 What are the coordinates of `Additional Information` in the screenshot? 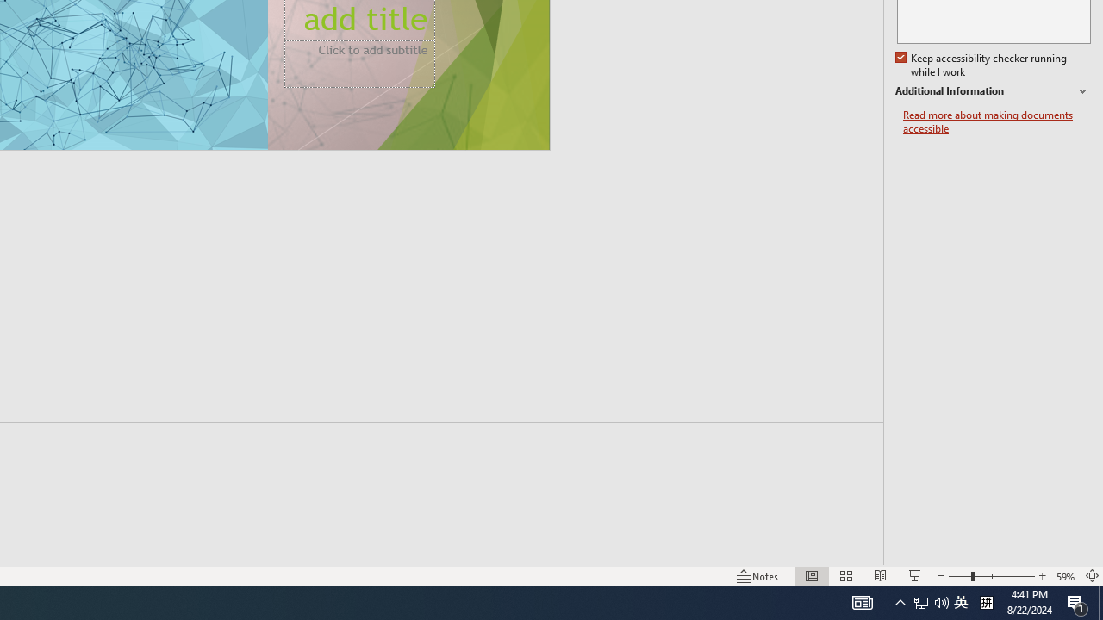 It's located at (993, 91).